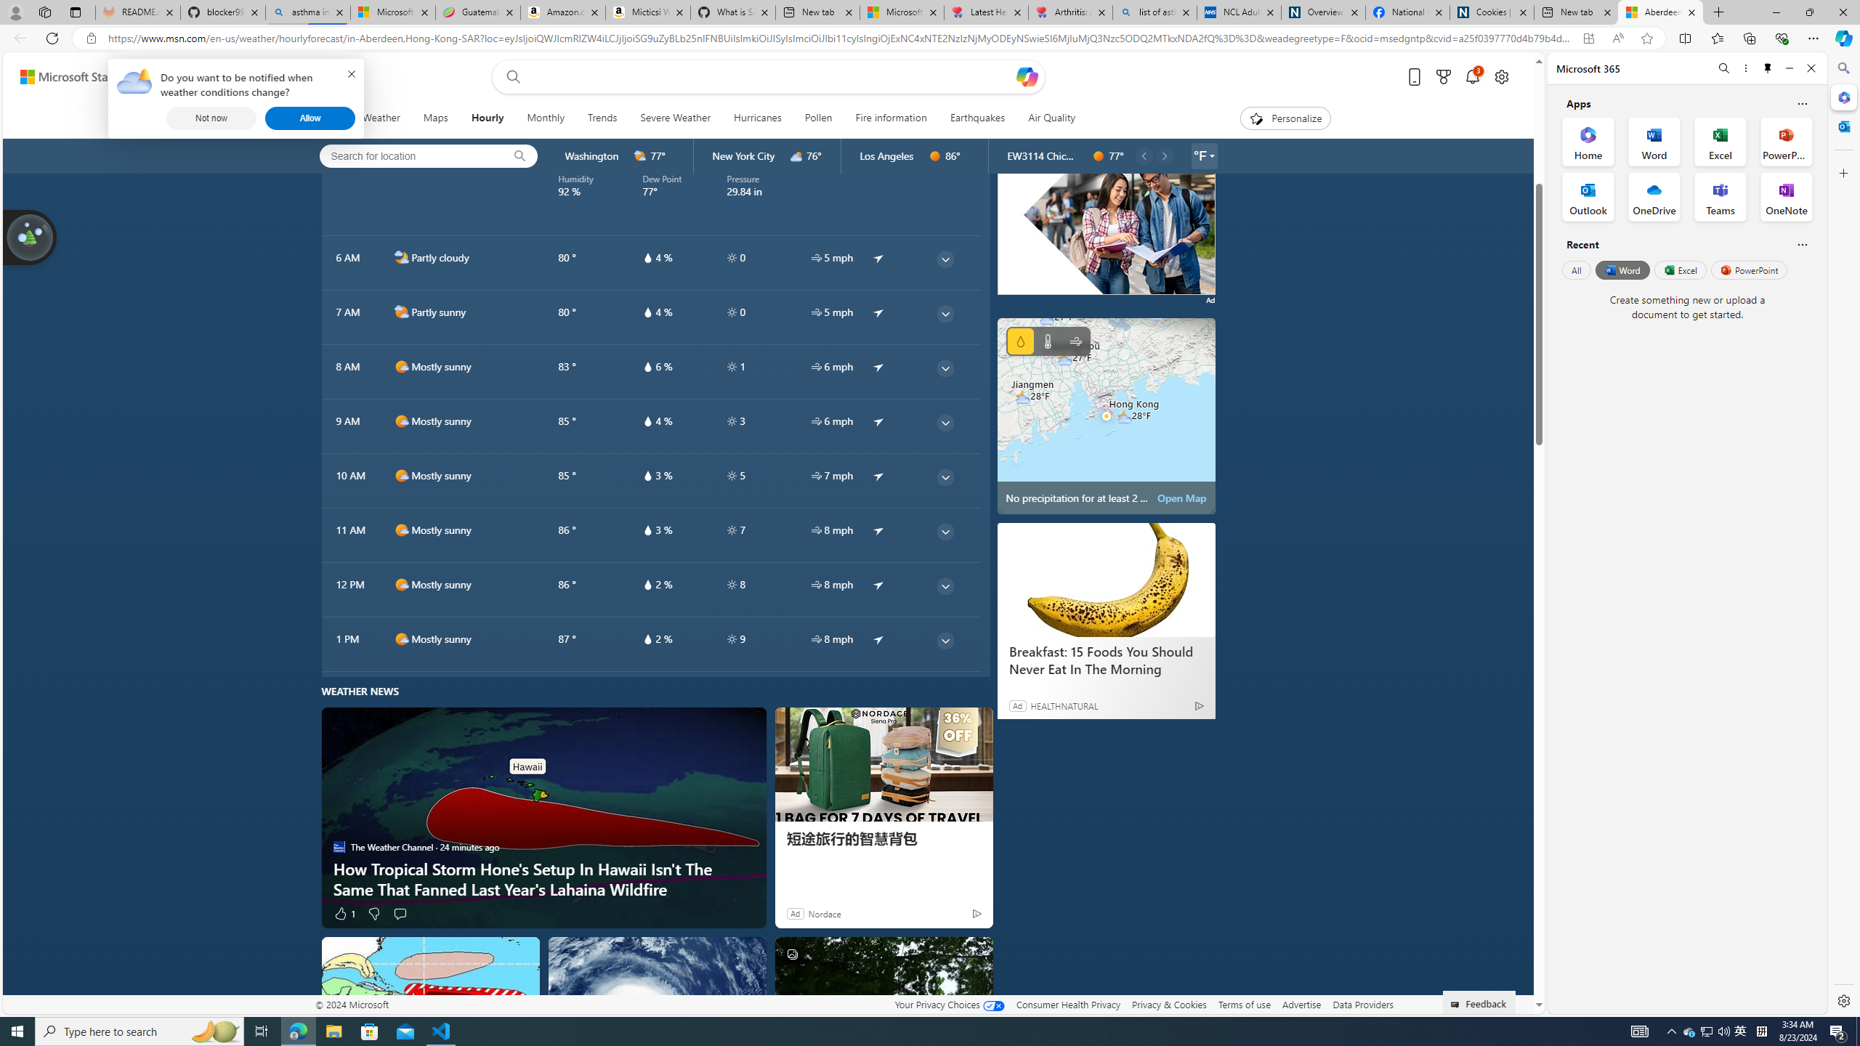 This screenshot has height=1046, width=1860. I want to click on Trends, so click(602, 118).